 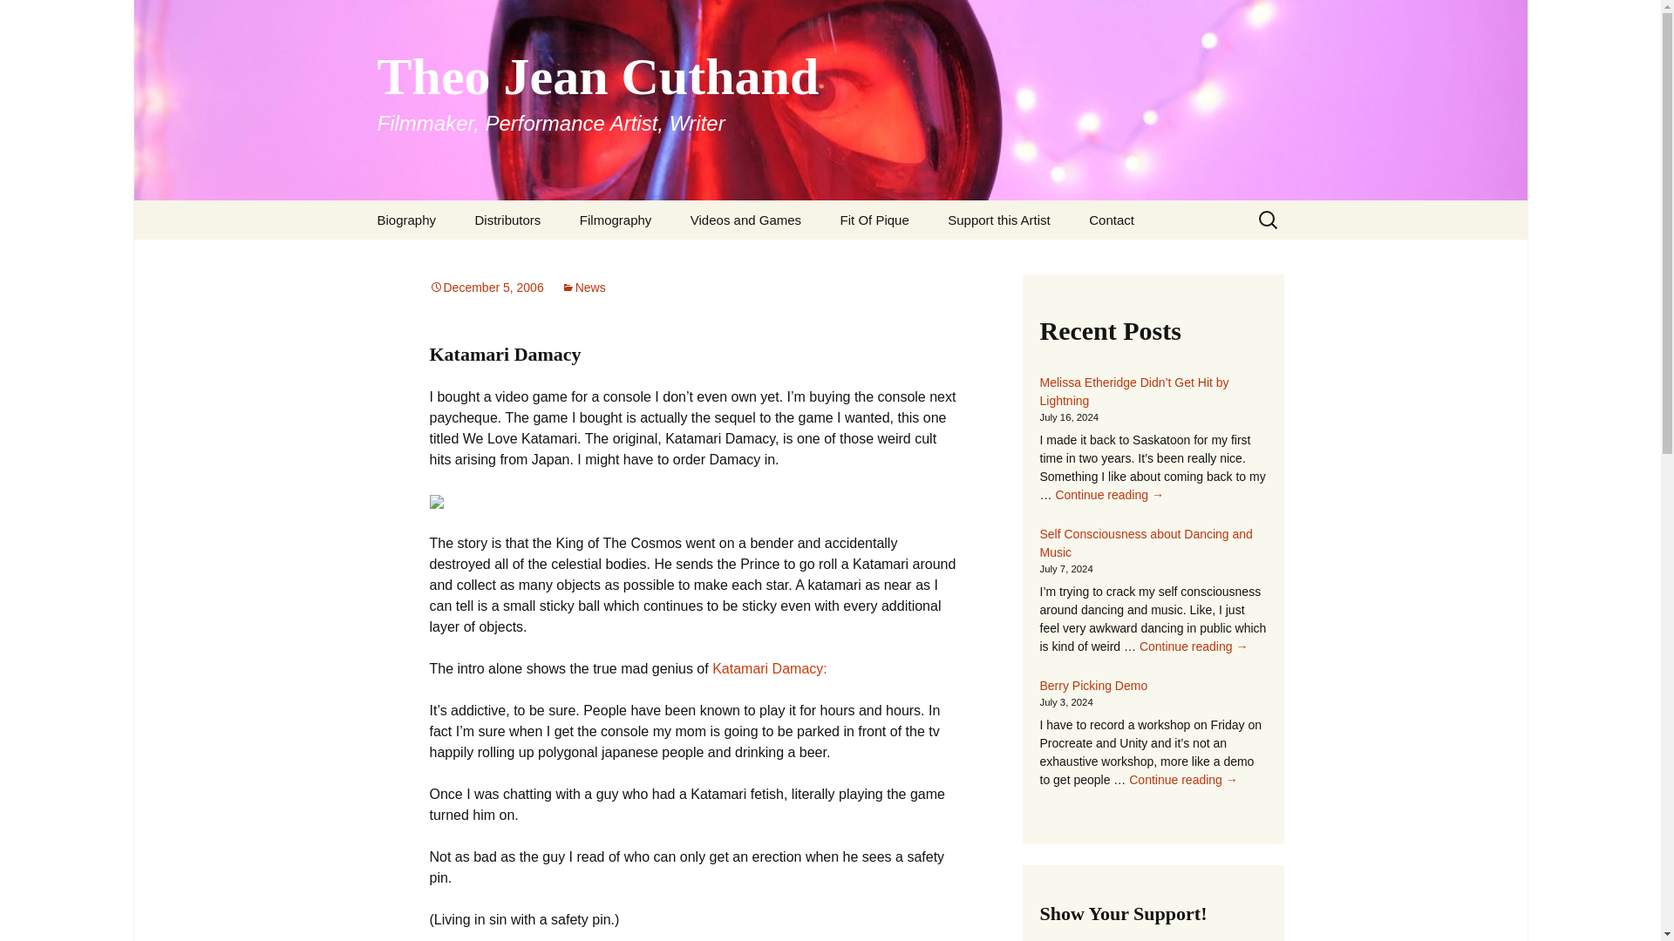 I want to click on Distributors, so click(x=507, y=220).